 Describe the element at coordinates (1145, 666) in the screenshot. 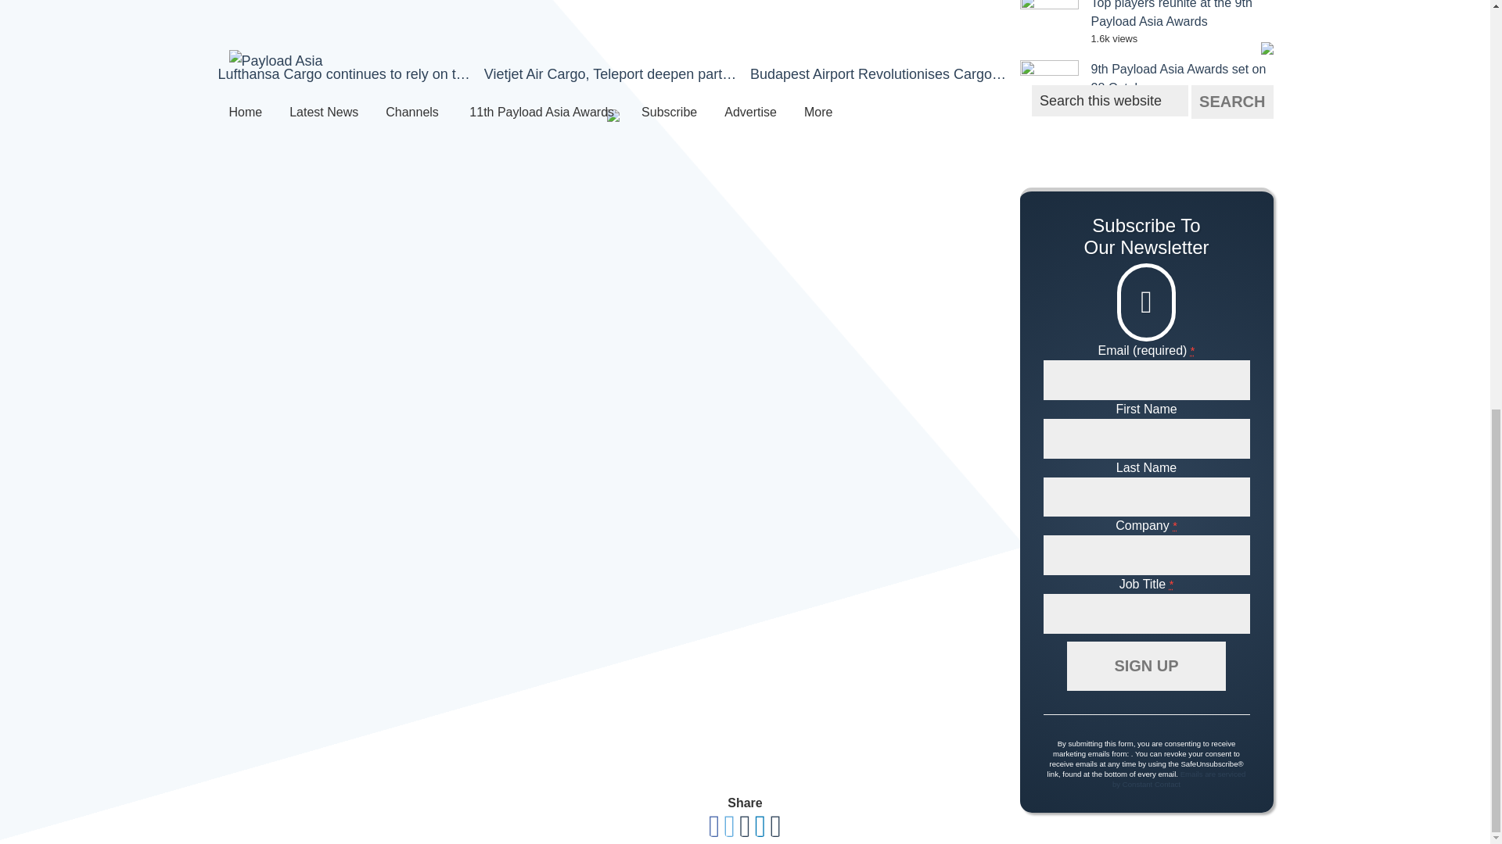

I see `Sign up` at that location.